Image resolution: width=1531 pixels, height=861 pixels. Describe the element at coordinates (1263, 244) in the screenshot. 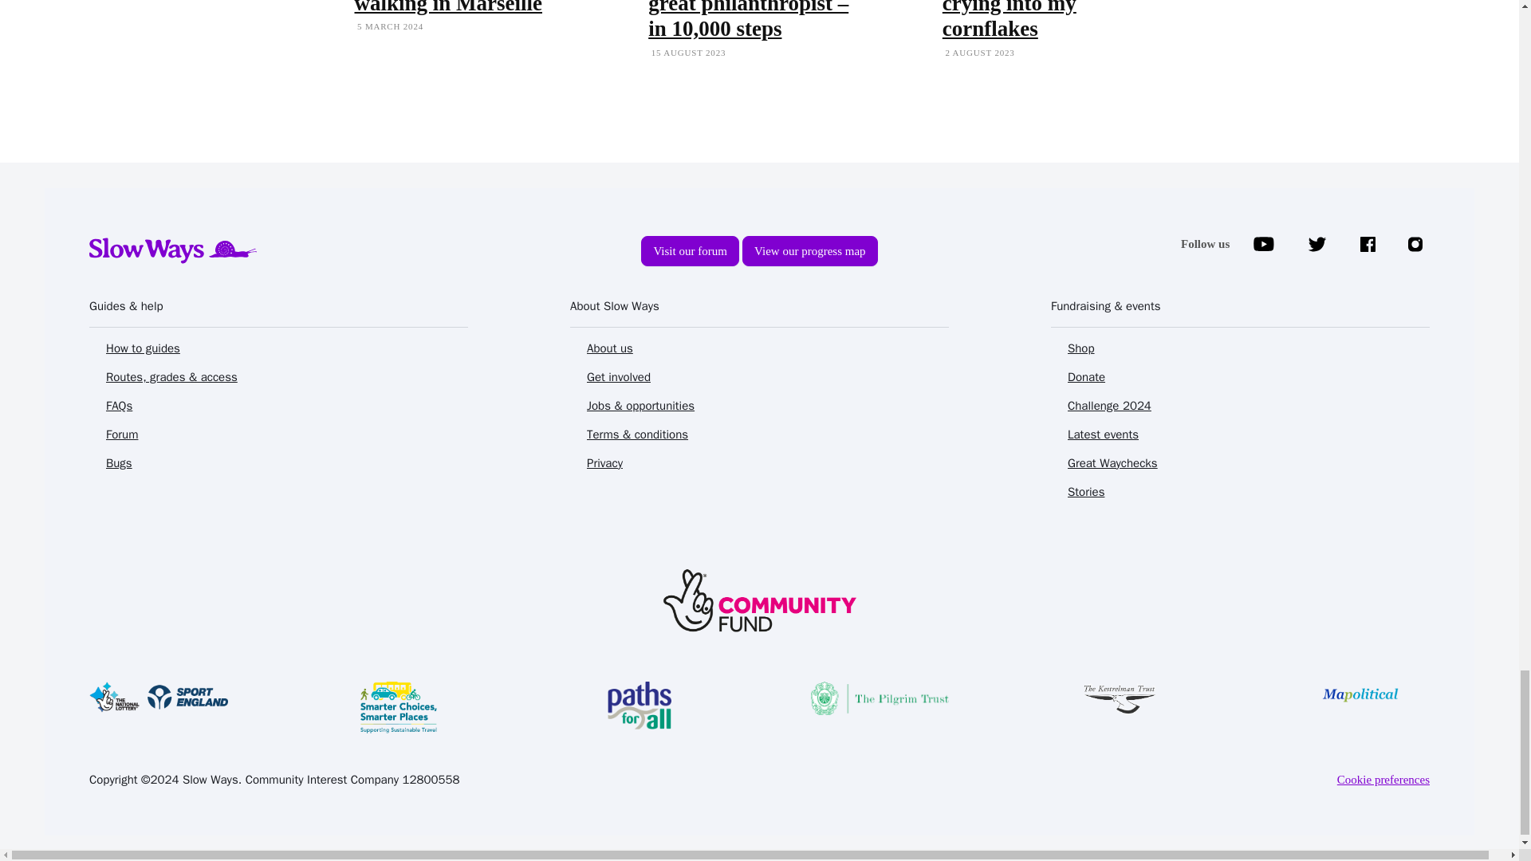

I see `View our YouTube channel` at that location.